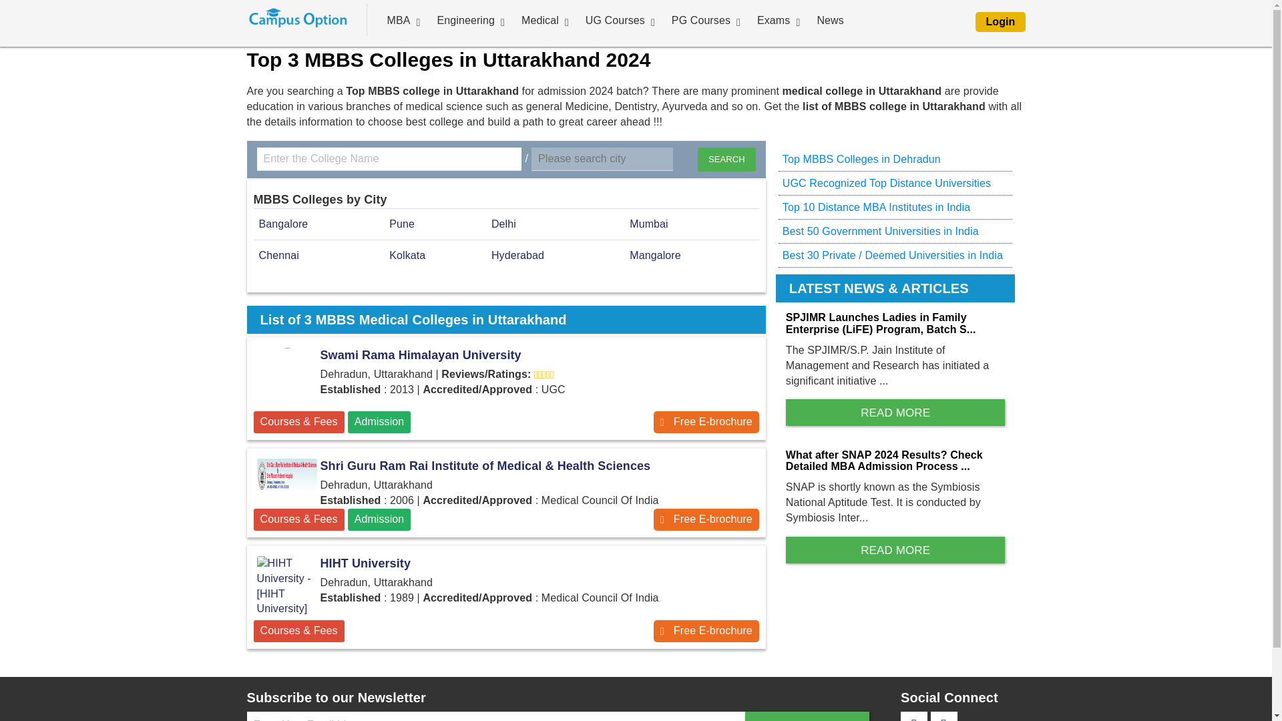  Describe the element at coordinates (1000, 21) in the screenshot. I see `sign-in` at that location.